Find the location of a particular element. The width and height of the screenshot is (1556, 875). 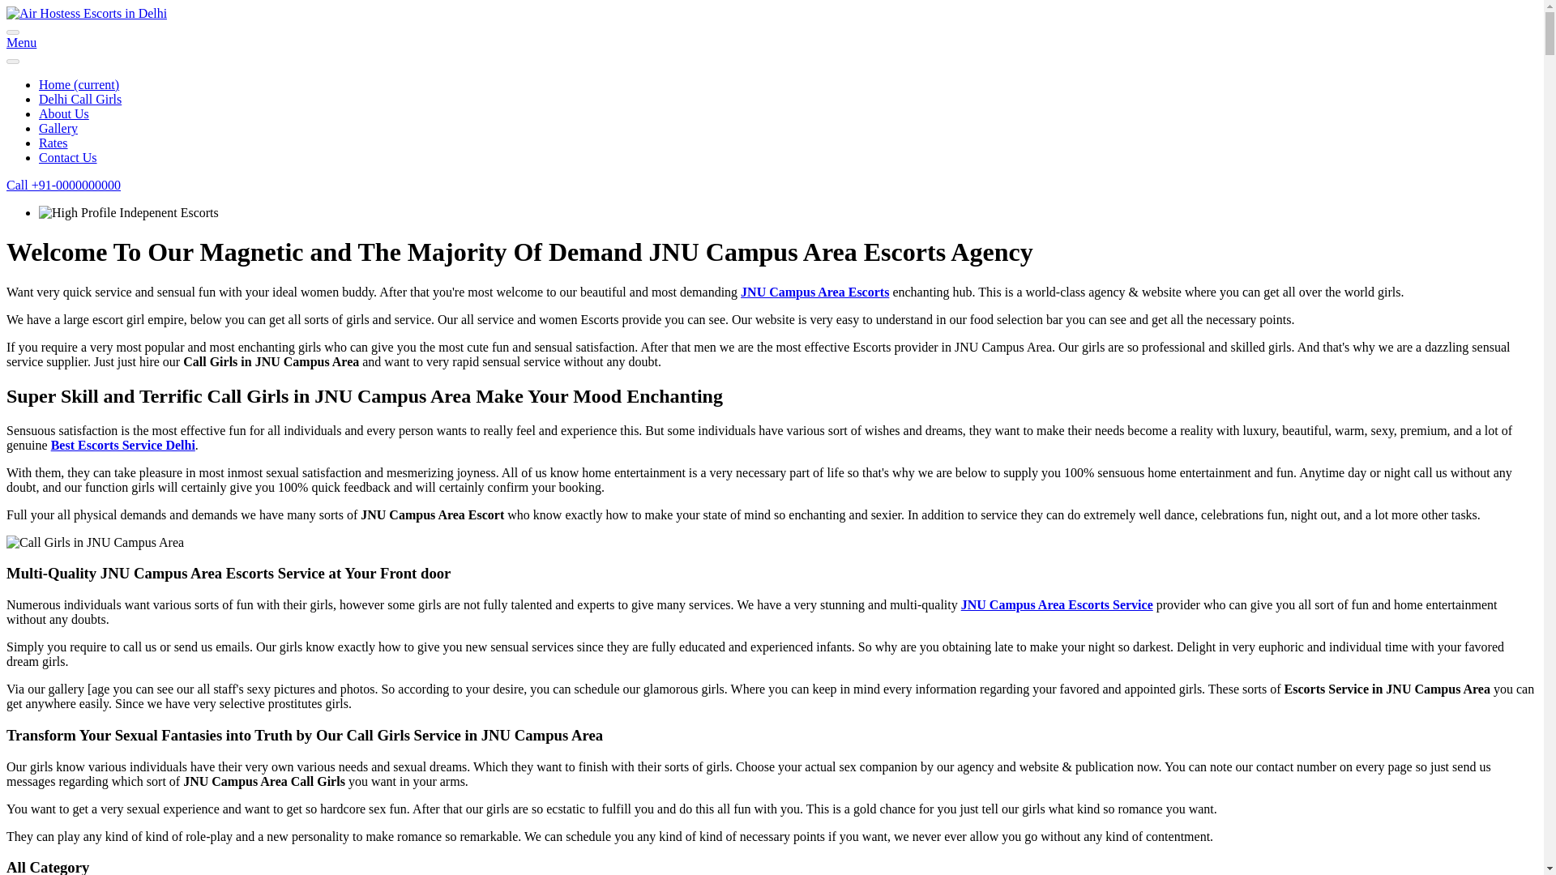

JNU Campus Area Escorts Service is located at coordinates (1057, 604).